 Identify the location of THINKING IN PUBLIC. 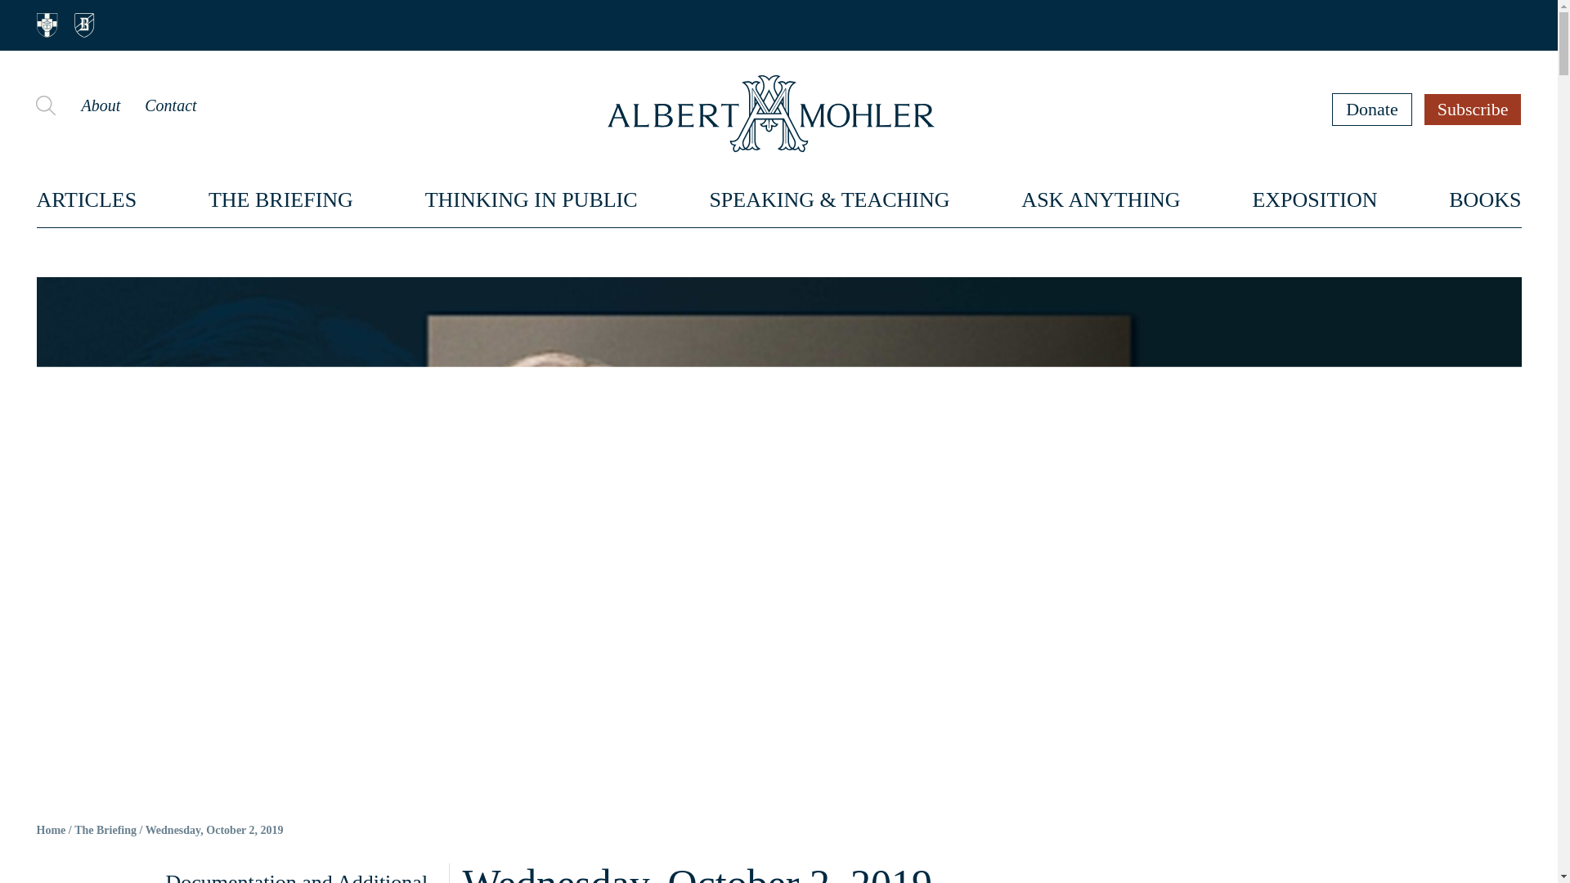
(532, 199).